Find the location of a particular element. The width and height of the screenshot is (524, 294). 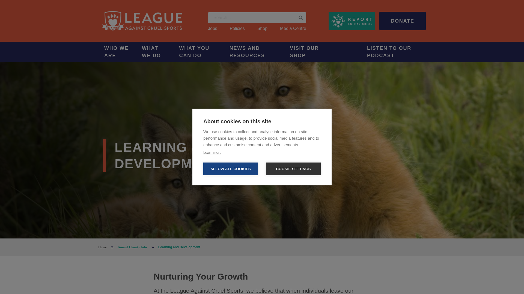

Submit is located at coordinates (301, 18).